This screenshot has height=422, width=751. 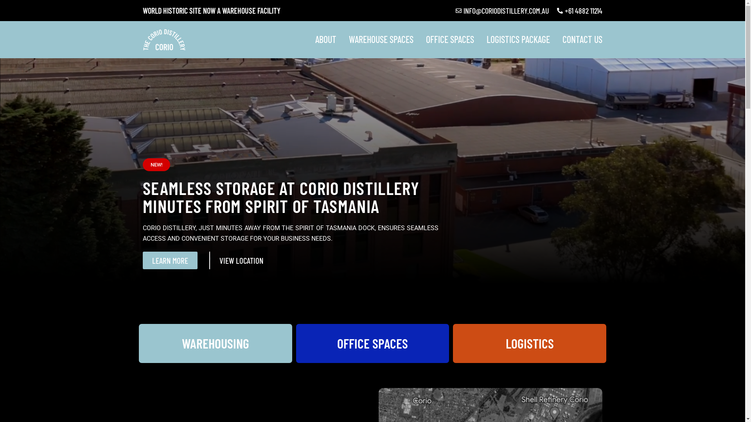 What do you see at coordinates (502, 11) in the screenshot?
I see `INFO@CORIODISTILLERY.COM.AU` at bounding box center [502, 11].